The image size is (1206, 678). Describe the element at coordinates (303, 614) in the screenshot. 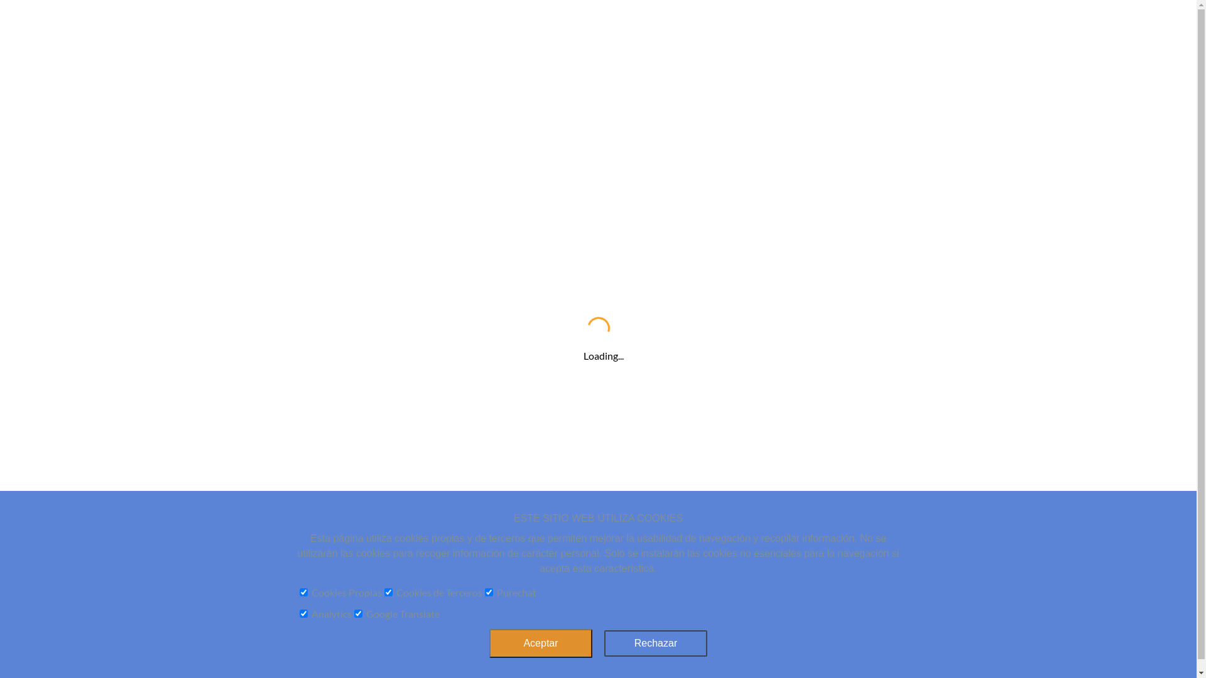

I see `chkCookieAnalitics` at that location.